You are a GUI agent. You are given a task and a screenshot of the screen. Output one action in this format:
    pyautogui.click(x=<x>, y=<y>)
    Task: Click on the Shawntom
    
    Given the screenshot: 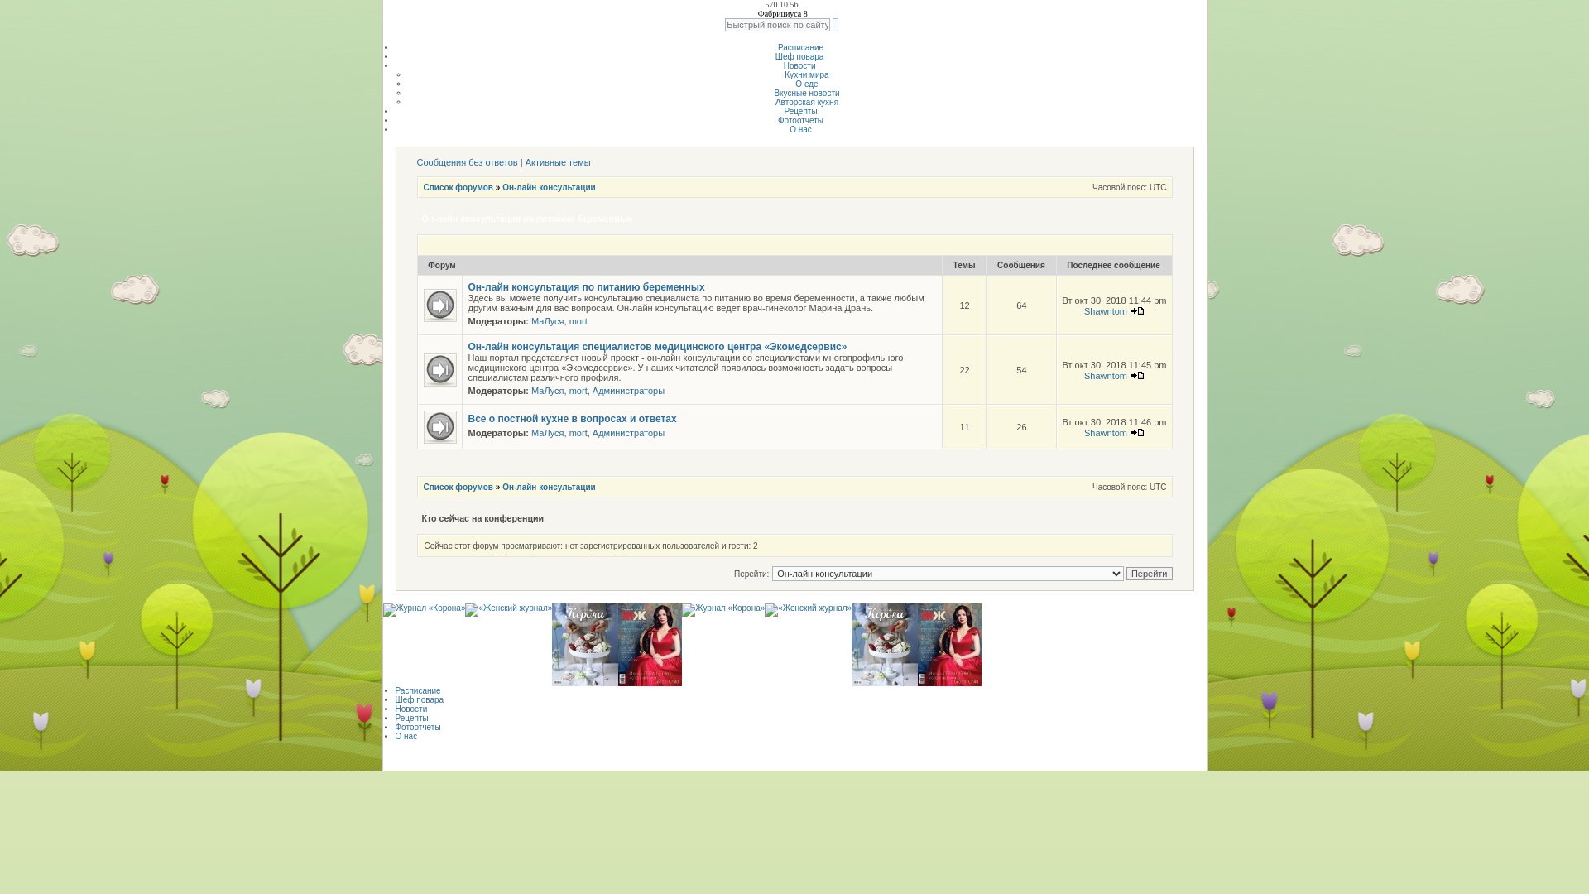 What is the action you would take?
    pyautogui.click(x=1106, y=376)
    